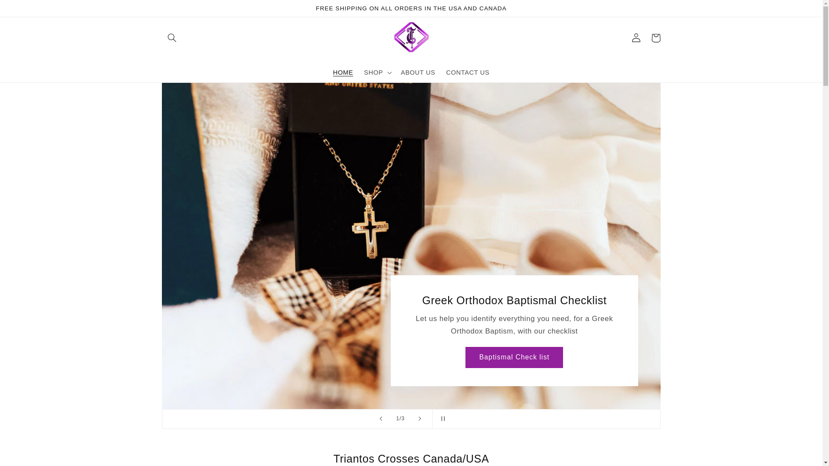 The image size is (829, 466). I want to click on ABOUT US, so click(418, 72).